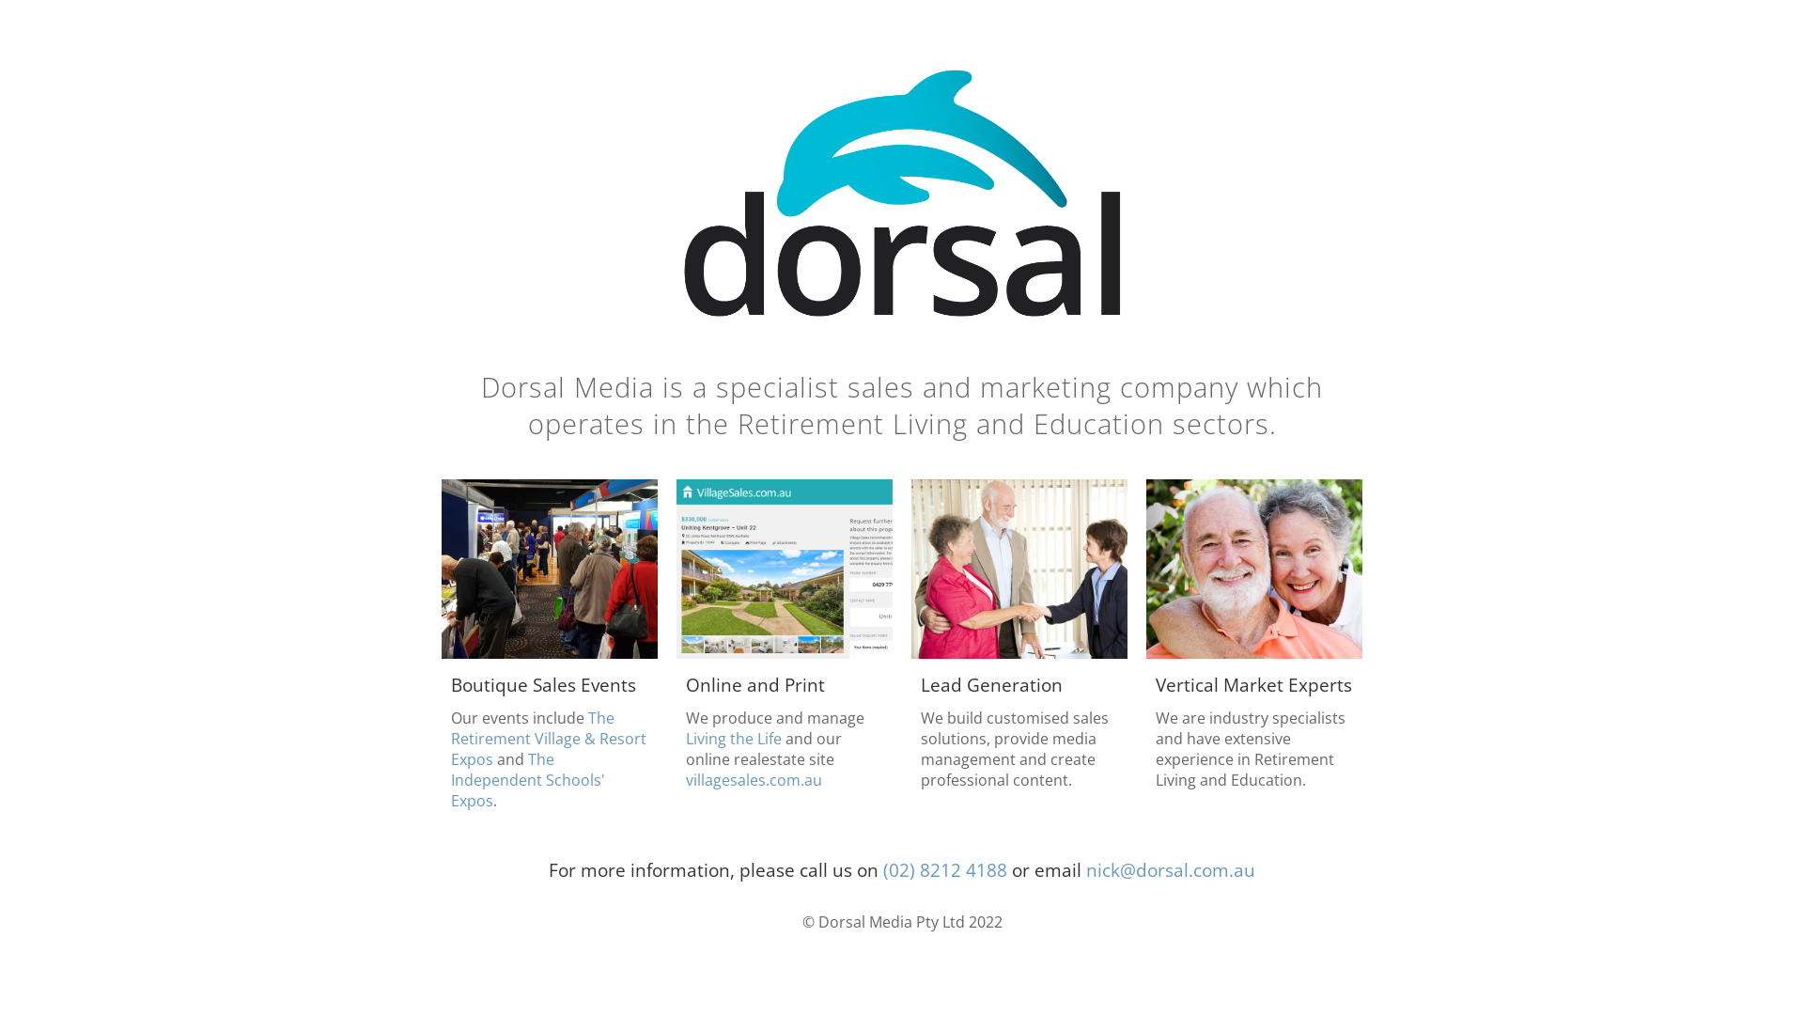  What do you see at coordinates (754, 780) in the screenshot?
I see `villagesales.com.au` at bounding box center [754, 780].